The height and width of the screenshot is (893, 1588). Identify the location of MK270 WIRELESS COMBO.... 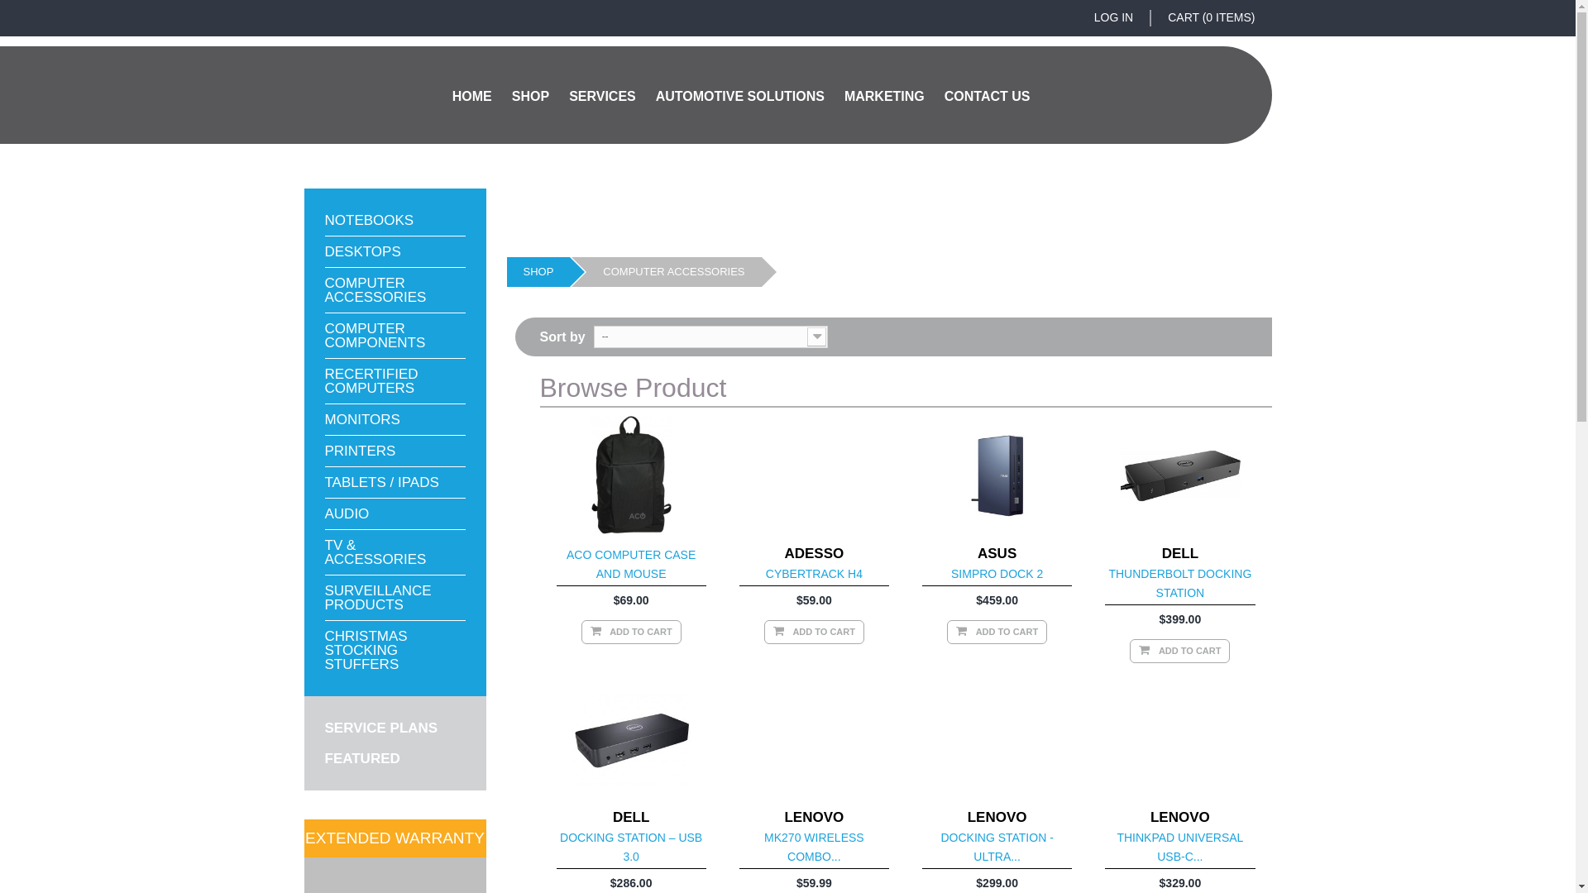
(814, 847).